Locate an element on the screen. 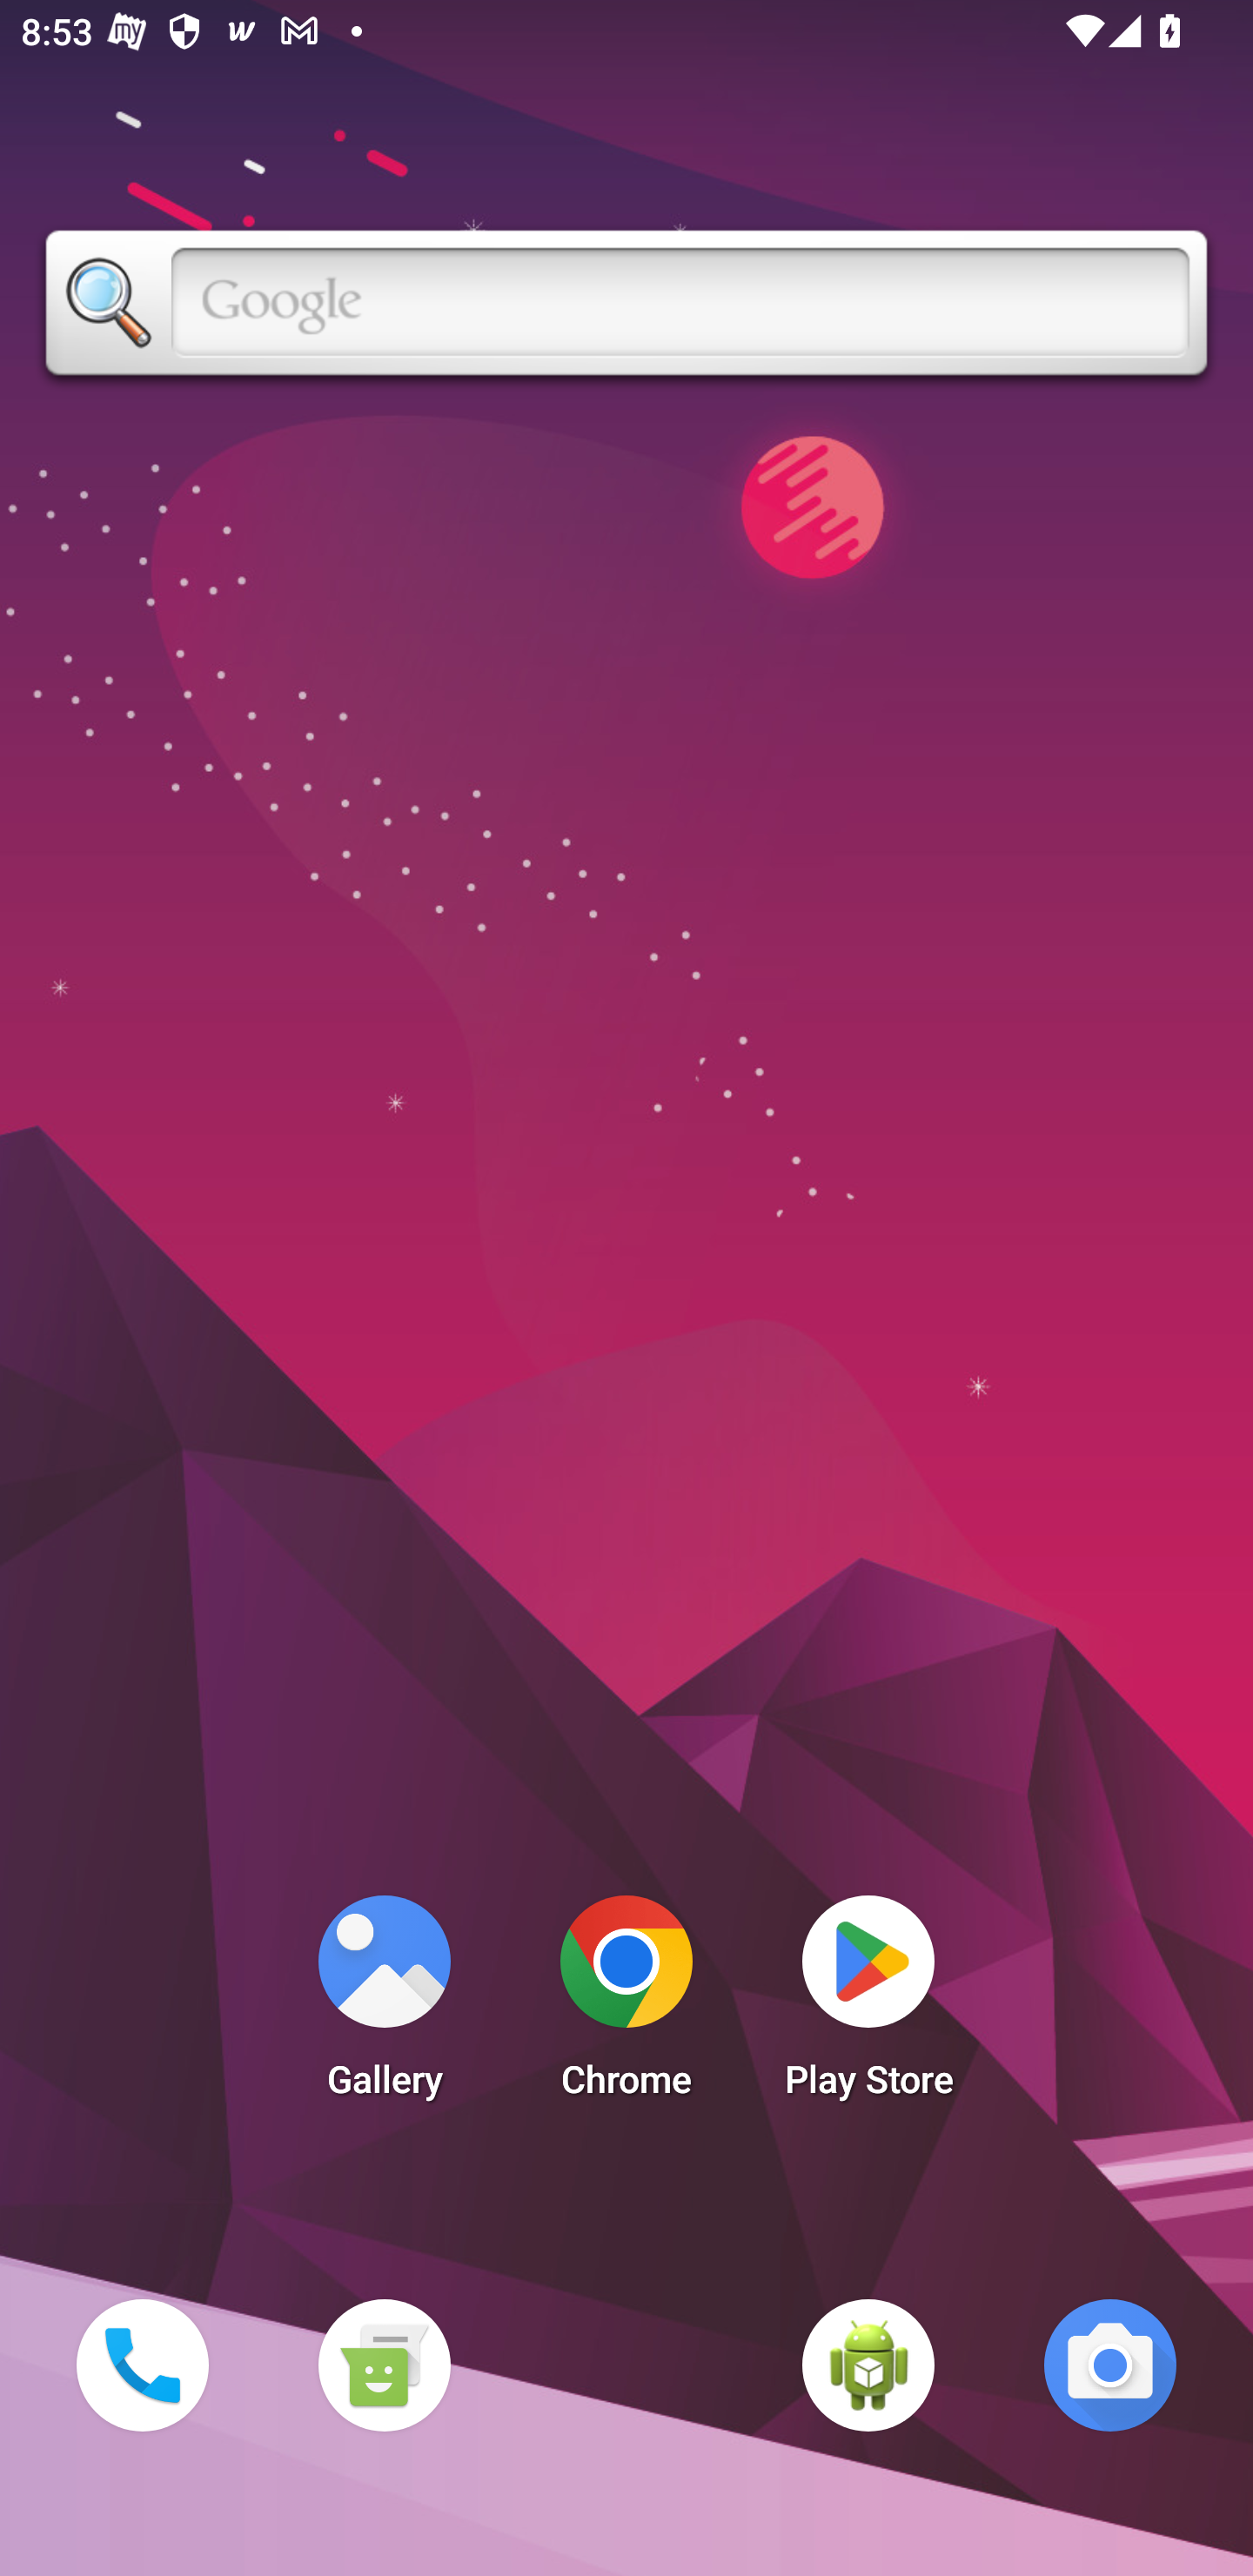 The image size is (1253, 2576). Camera is located at coordinates (1110, 2365).